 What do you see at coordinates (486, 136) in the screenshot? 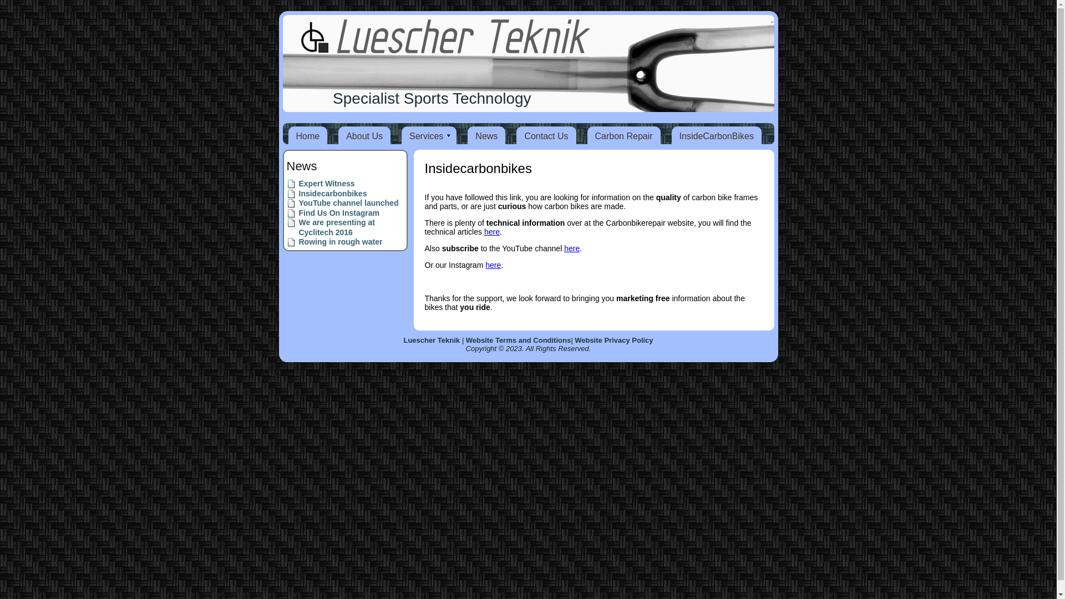
I see `News` at bounding box center [486, 136].